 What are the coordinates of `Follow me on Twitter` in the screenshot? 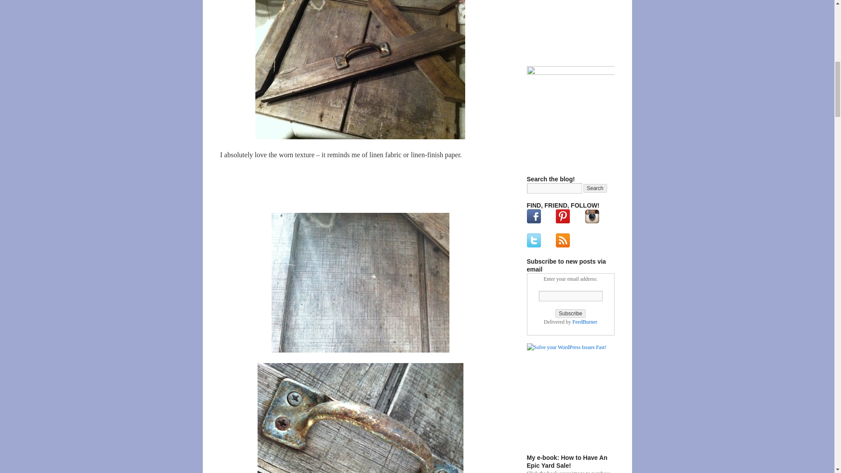 It's located at (534, 240).